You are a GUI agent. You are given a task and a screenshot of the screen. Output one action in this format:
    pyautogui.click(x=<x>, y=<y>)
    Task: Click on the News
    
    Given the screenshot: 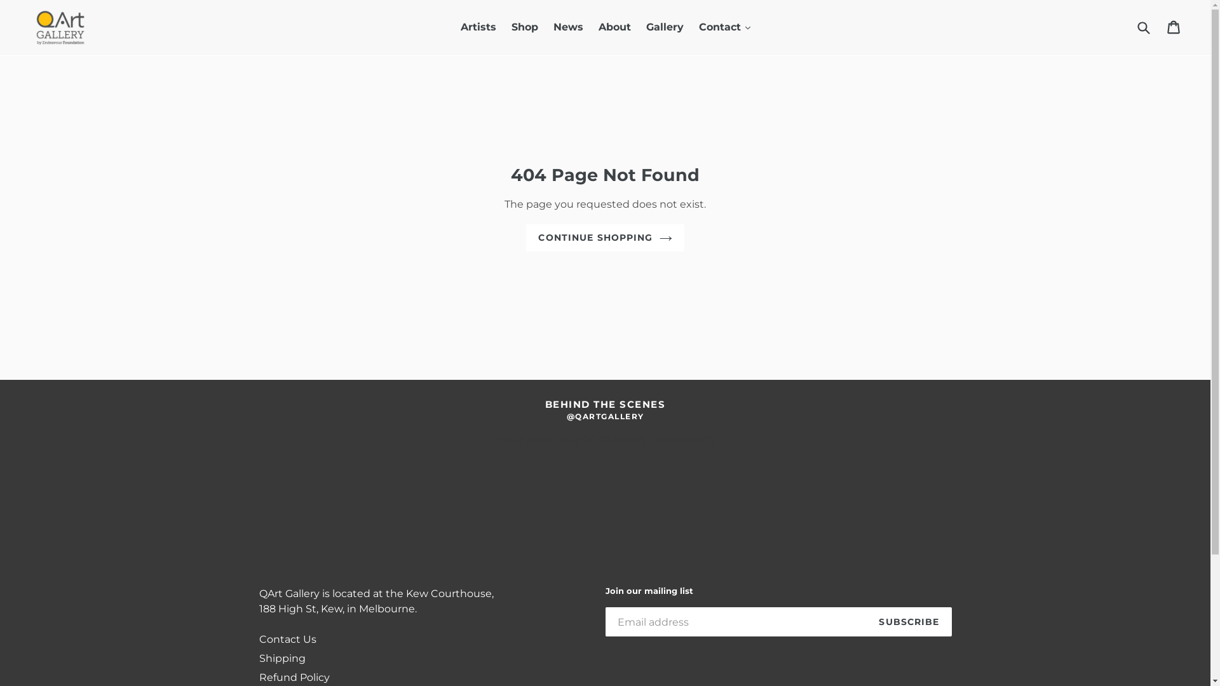 What is the action you would take?
    pyautogui.click(x=568, y=27)
    